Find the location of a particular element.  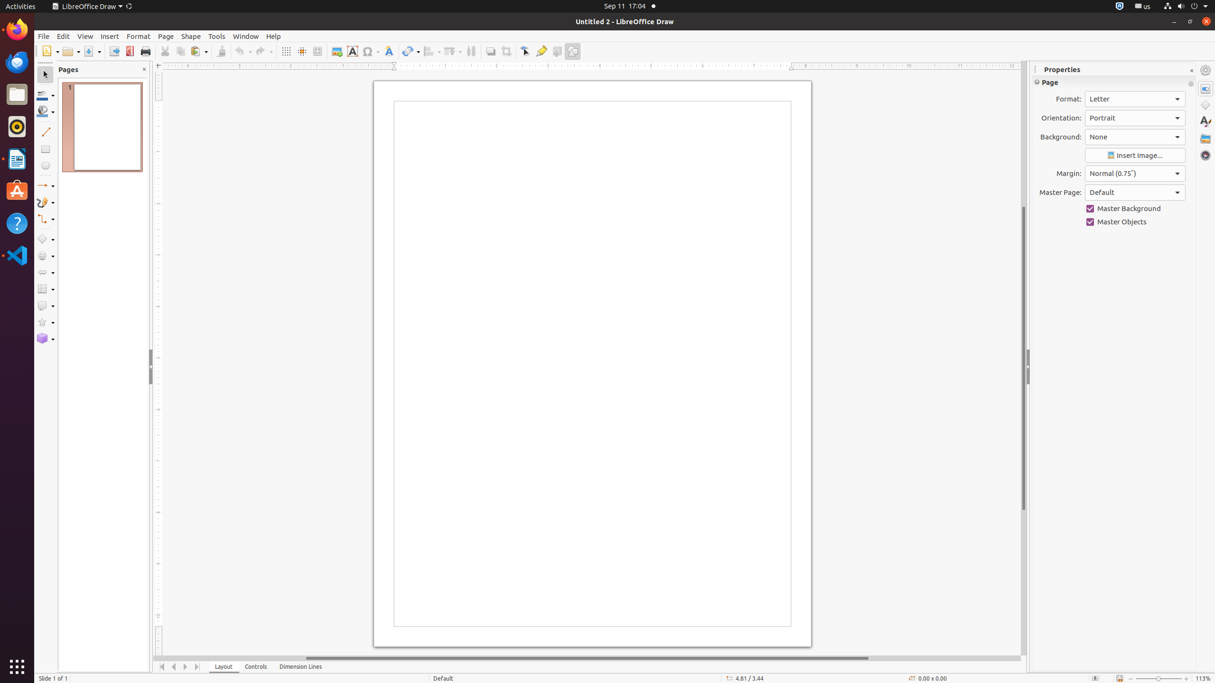

PDF is located at coordinates (130, 51).